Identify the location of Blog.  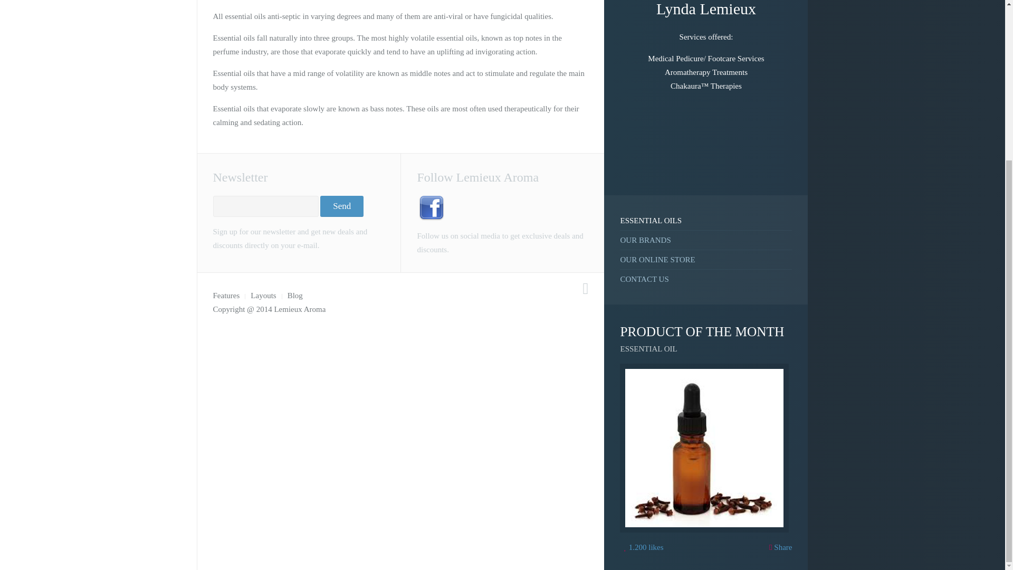
(295, 296).